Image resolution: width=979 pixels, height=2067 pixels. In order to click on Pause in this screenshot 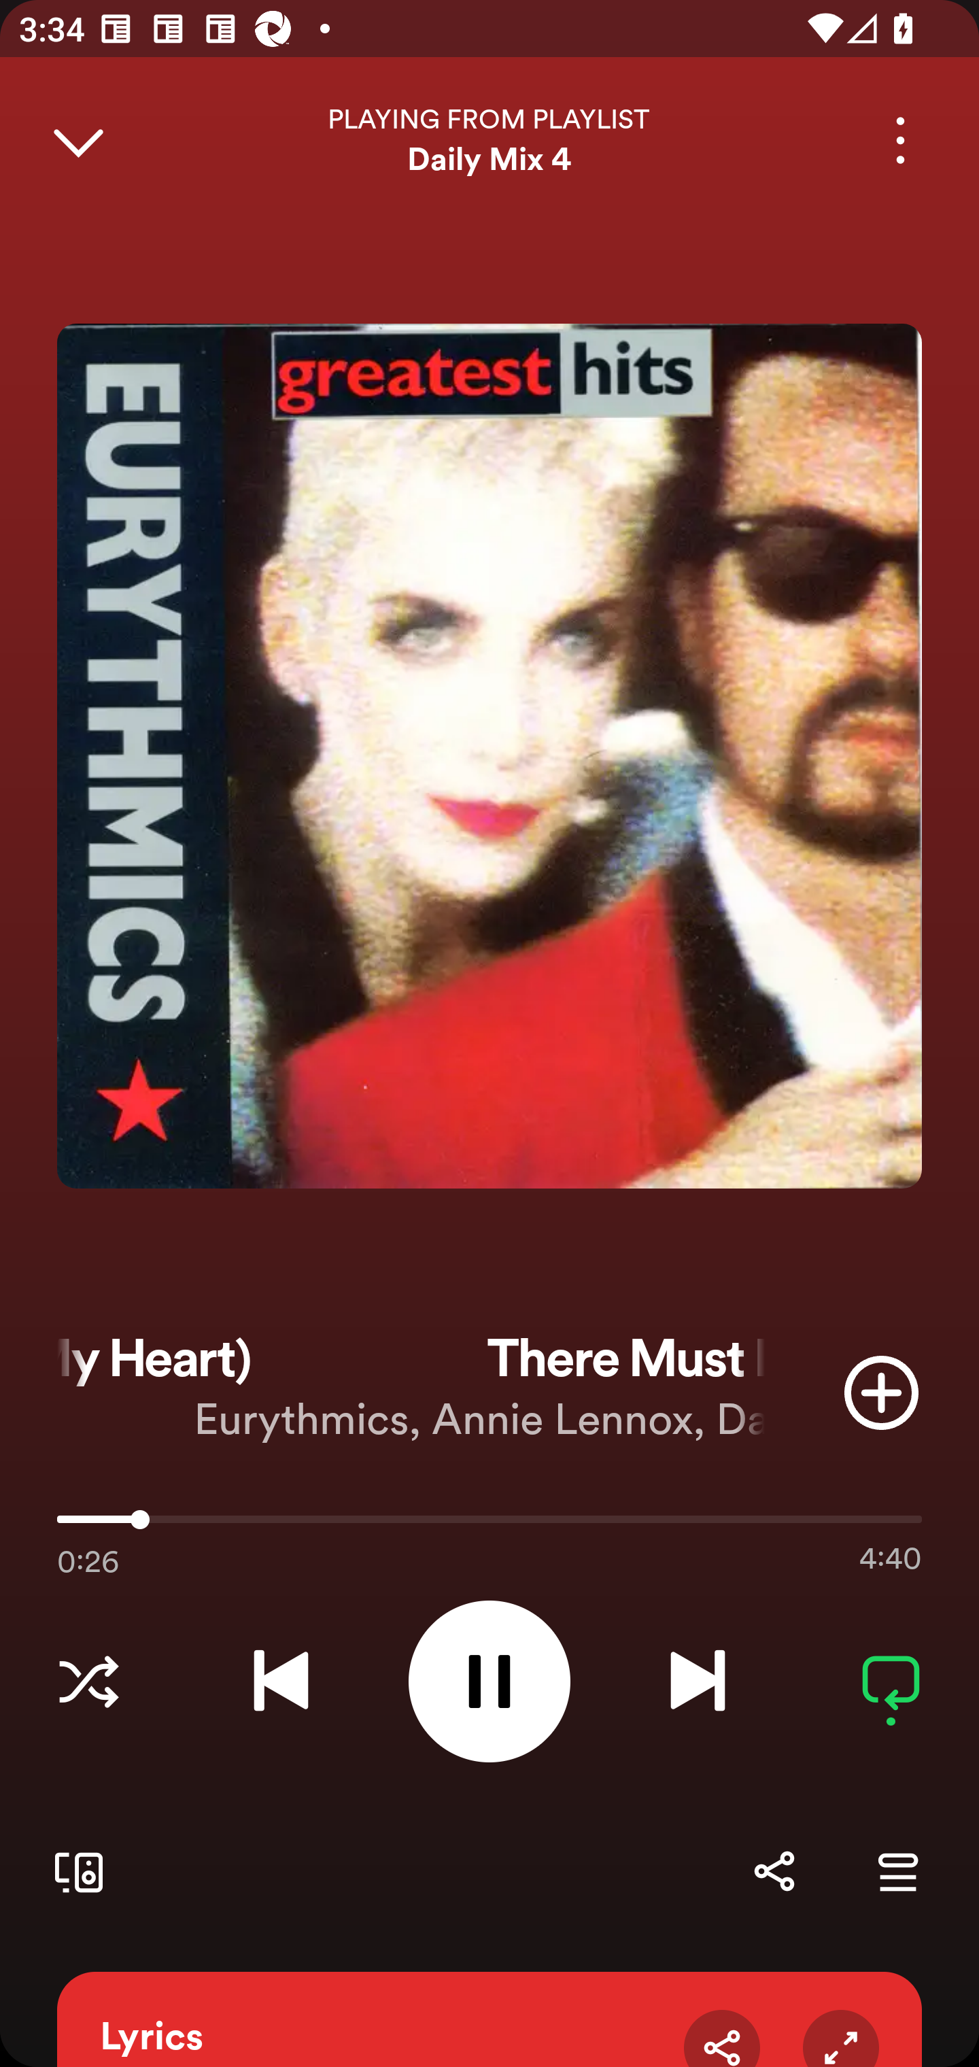, I will do `click(489, 1681)`.